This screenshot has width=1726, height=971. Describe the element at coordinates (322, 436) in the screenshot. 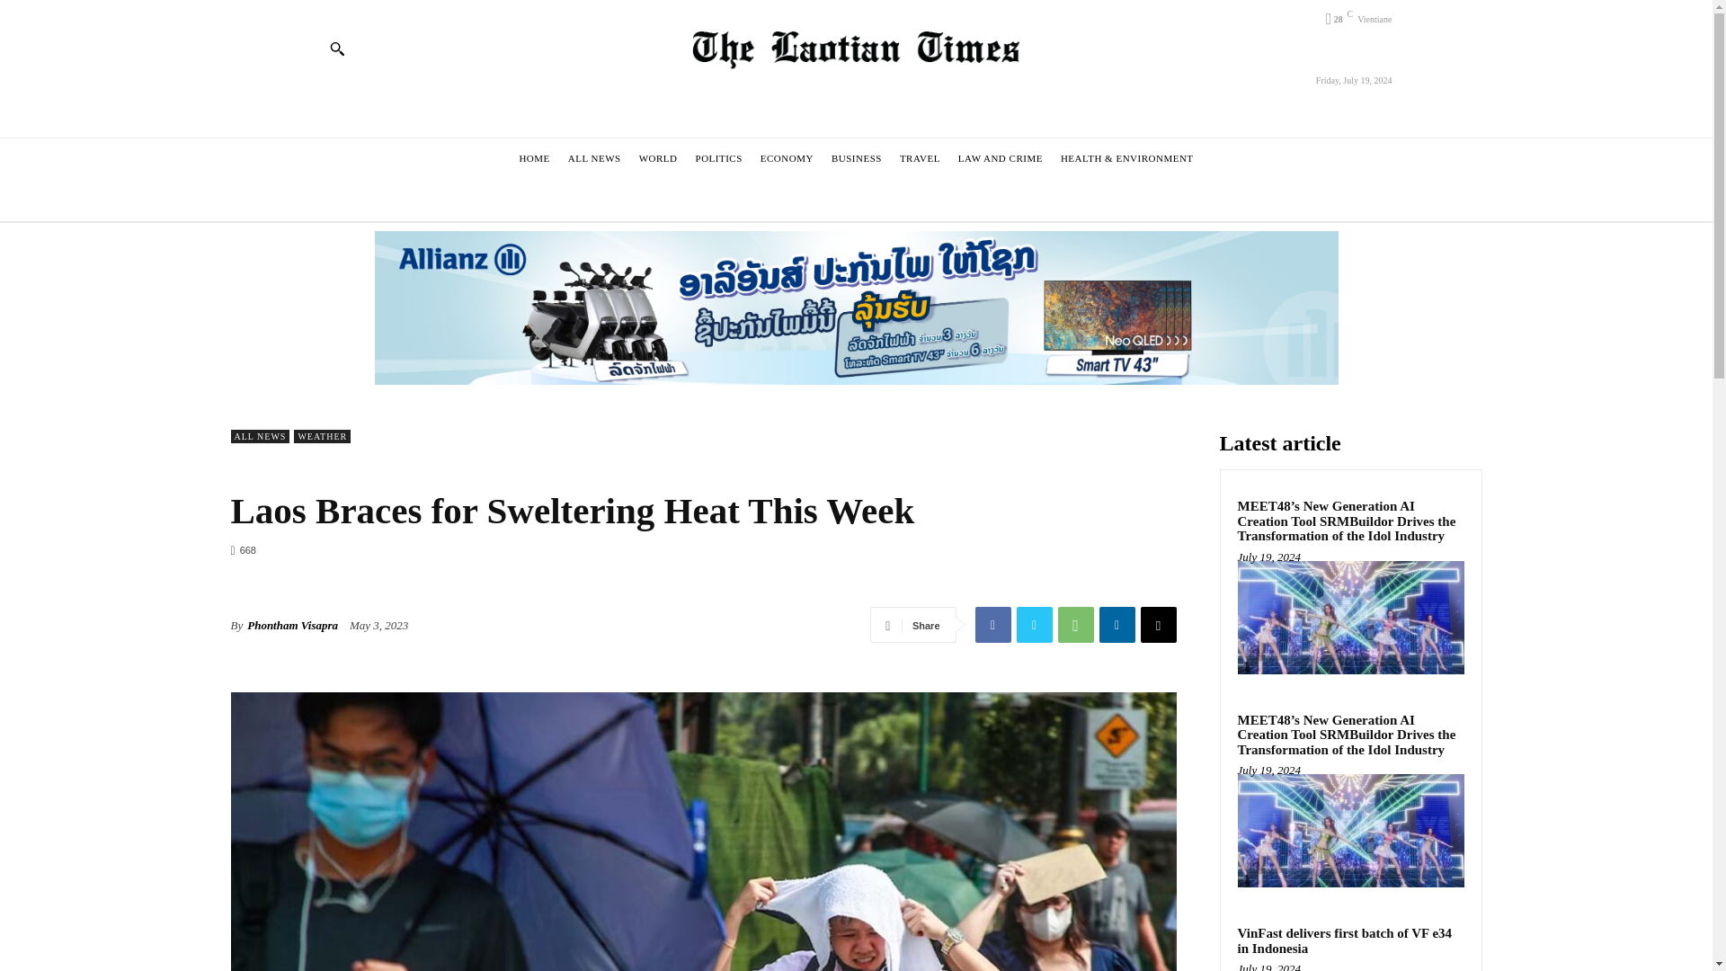

I see `WEATHER` at that location.